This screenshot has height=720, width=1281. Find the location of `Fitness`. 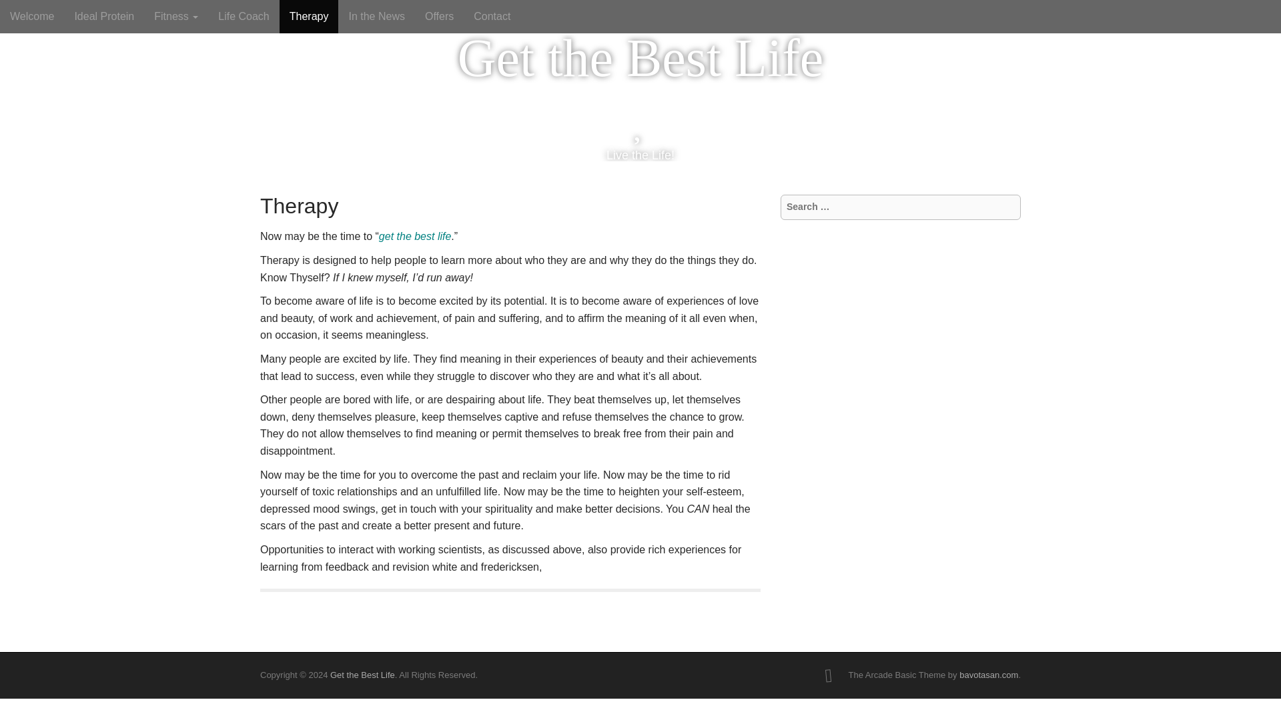

Fitness is located at coordinates (175, 16).